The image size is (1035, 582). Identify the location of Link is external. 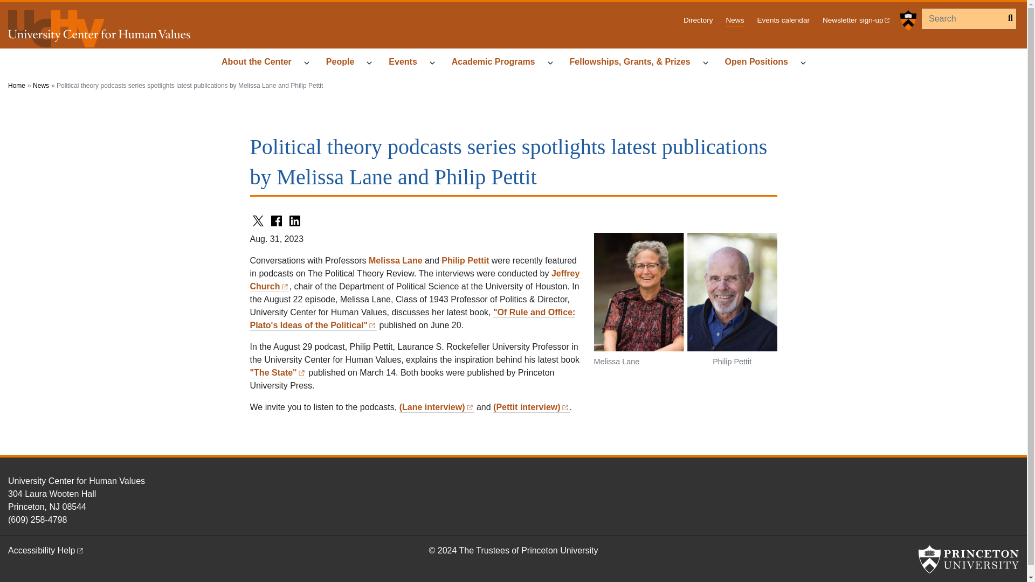
(285, 285).